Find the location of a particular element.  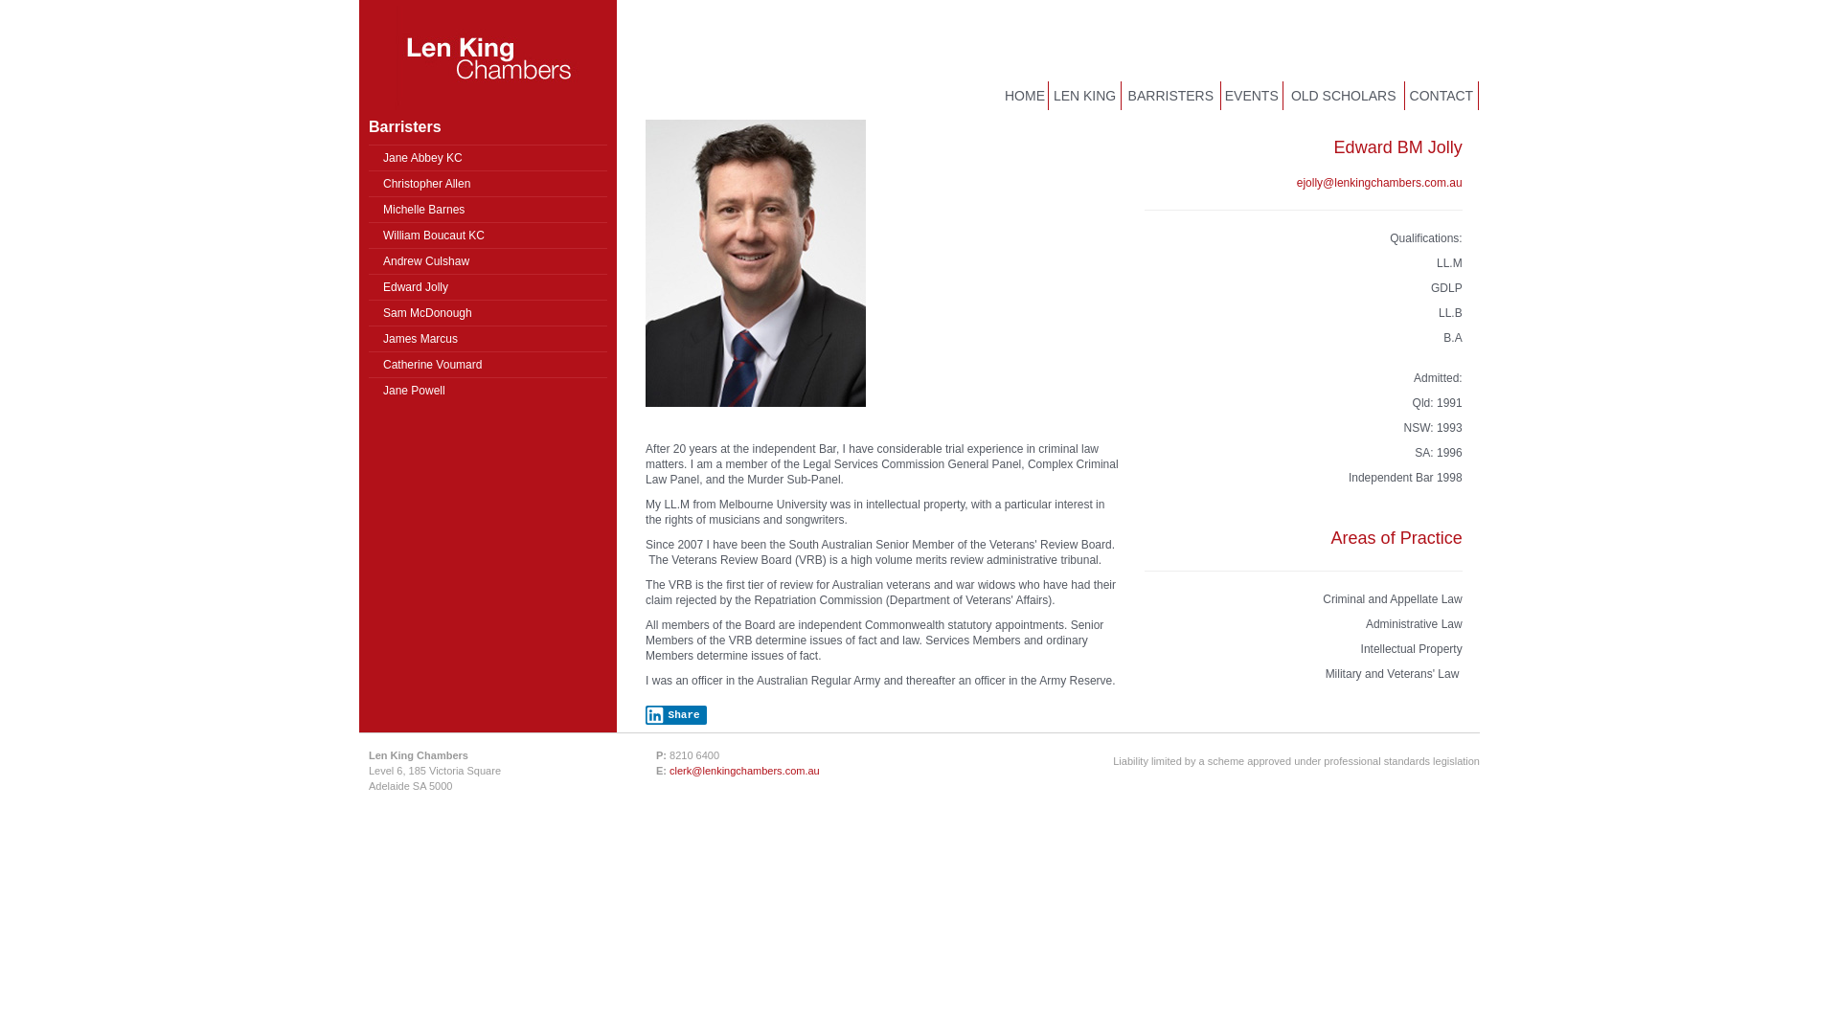

HOME is located at coordinates (1025, 96).